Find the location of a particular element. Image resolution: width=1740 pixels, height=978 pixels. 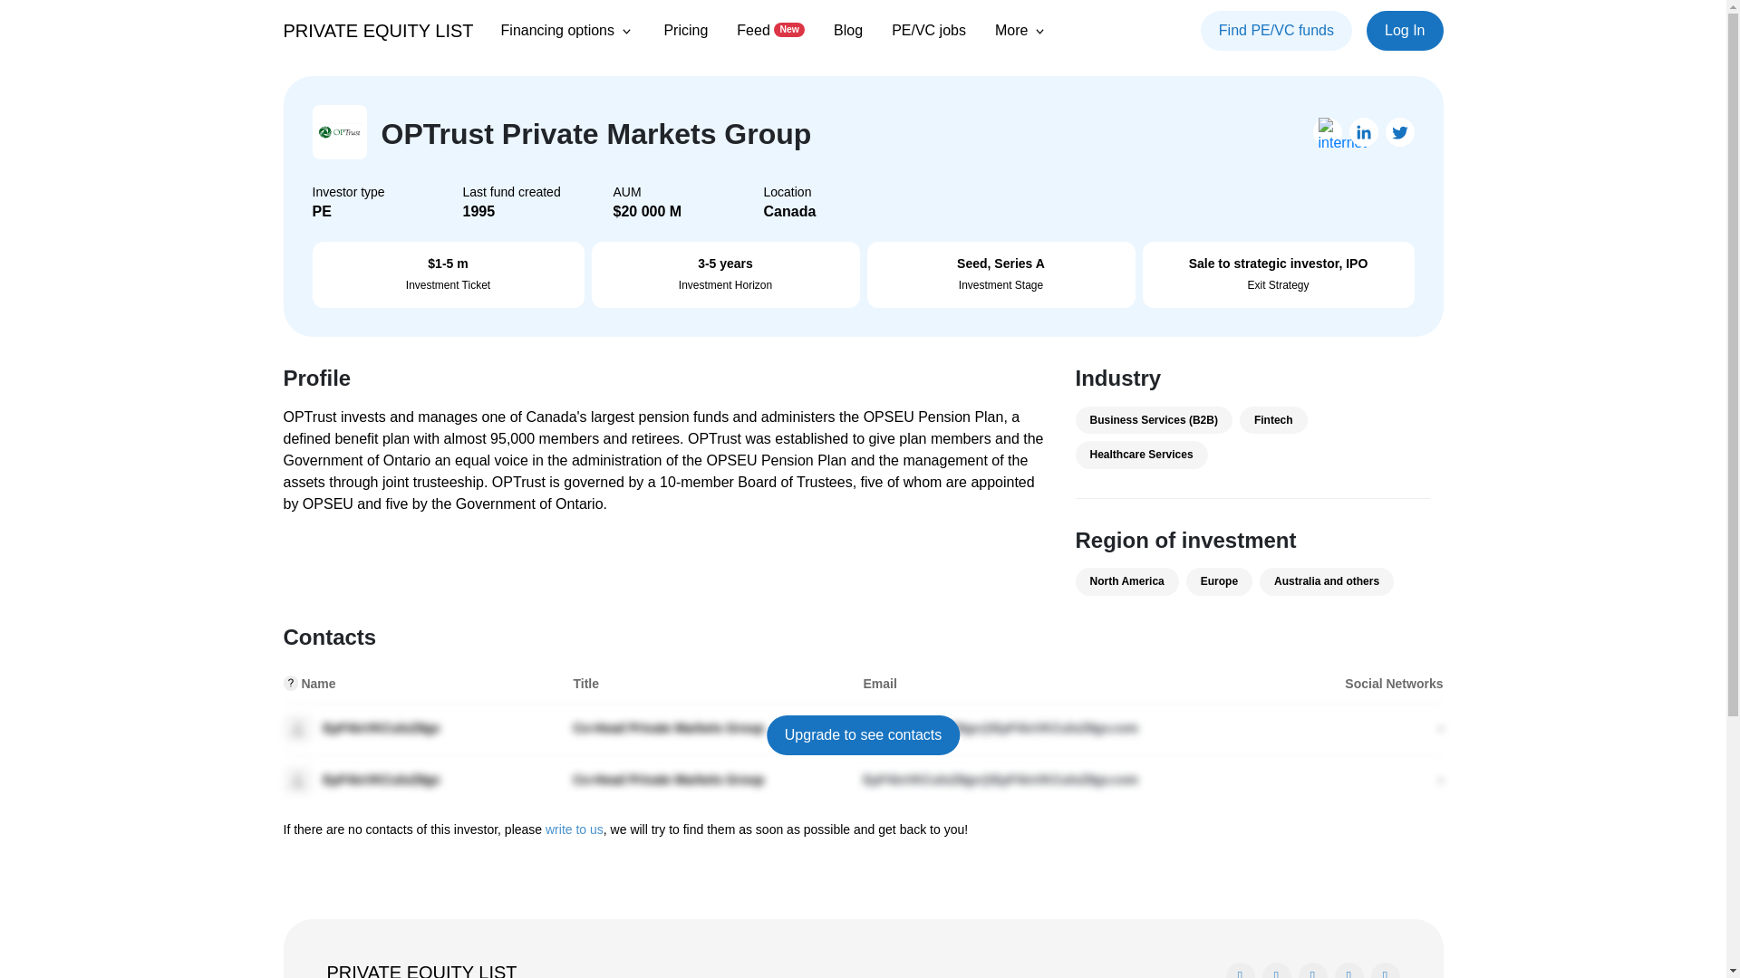

More is located at coordinates (1022, 31).